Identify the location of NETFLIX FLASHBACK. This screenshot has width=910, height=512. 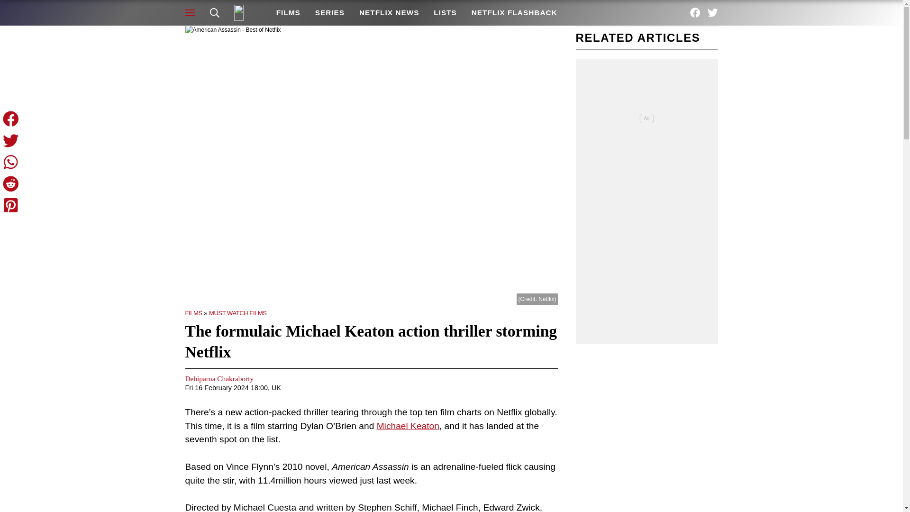
(514, 12).